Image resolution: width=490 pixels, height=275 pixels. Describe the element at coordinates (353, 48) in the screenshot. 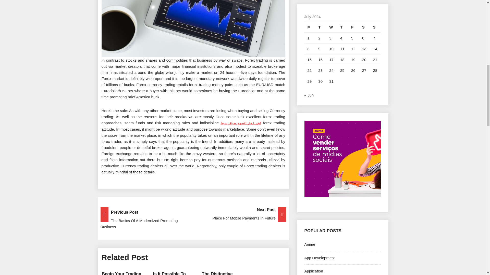

I see `12` at that location.